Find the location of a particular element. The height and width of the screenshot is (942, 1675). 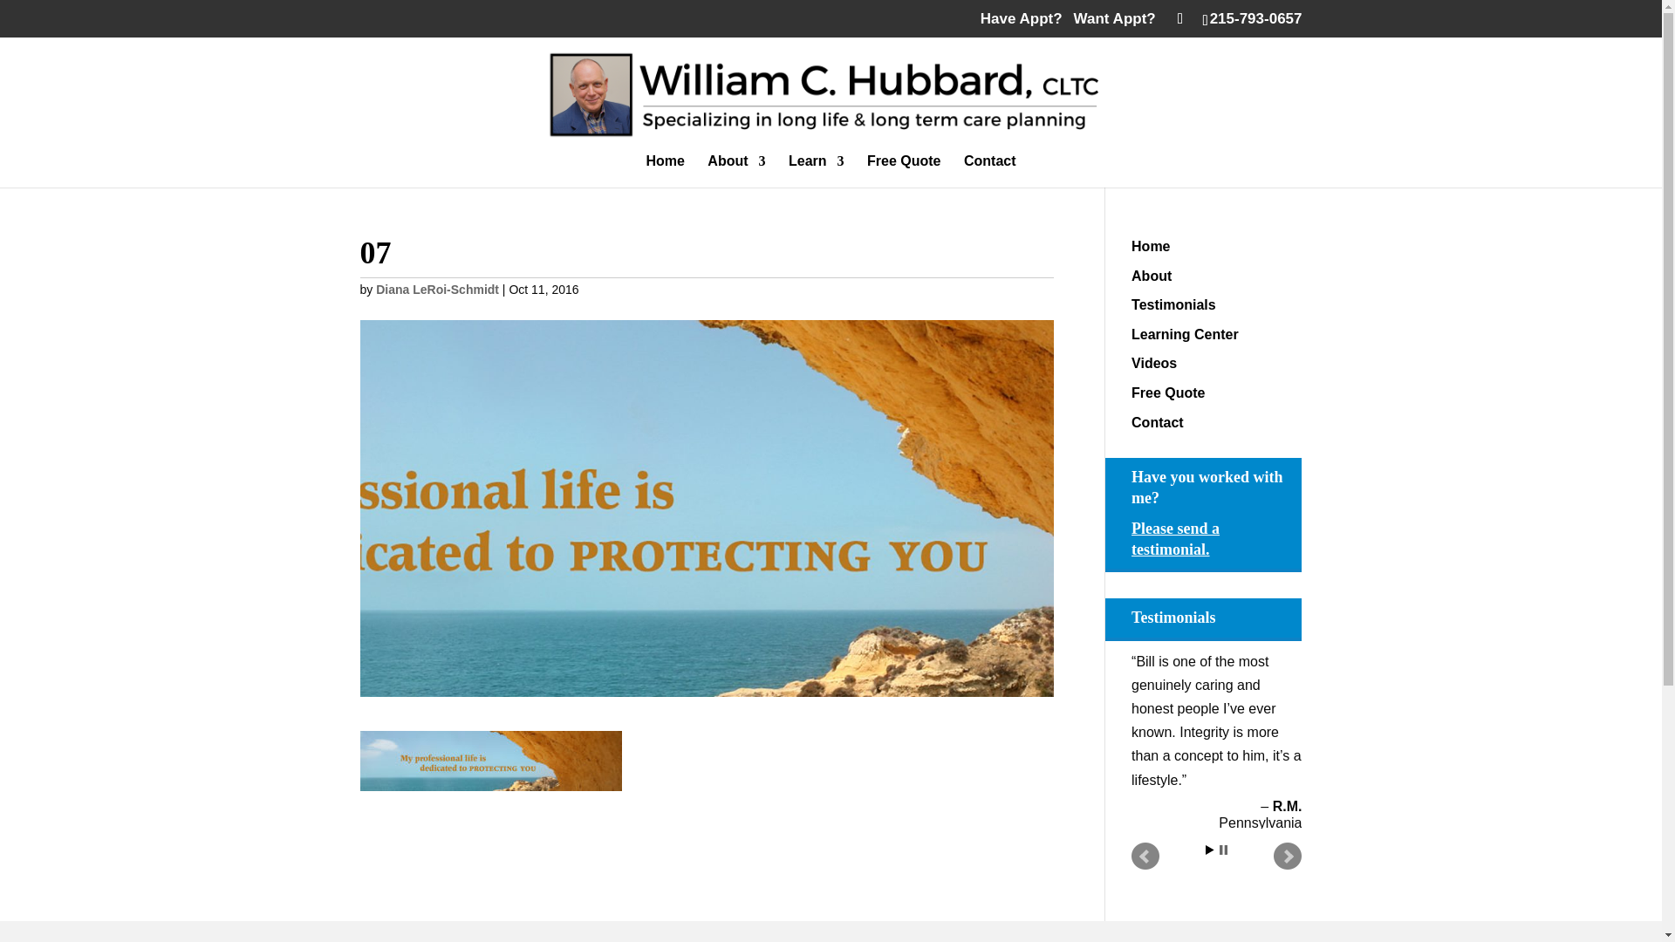

Posts by Diana LeRoi-Schmidt is located at coordinates (437, 290).